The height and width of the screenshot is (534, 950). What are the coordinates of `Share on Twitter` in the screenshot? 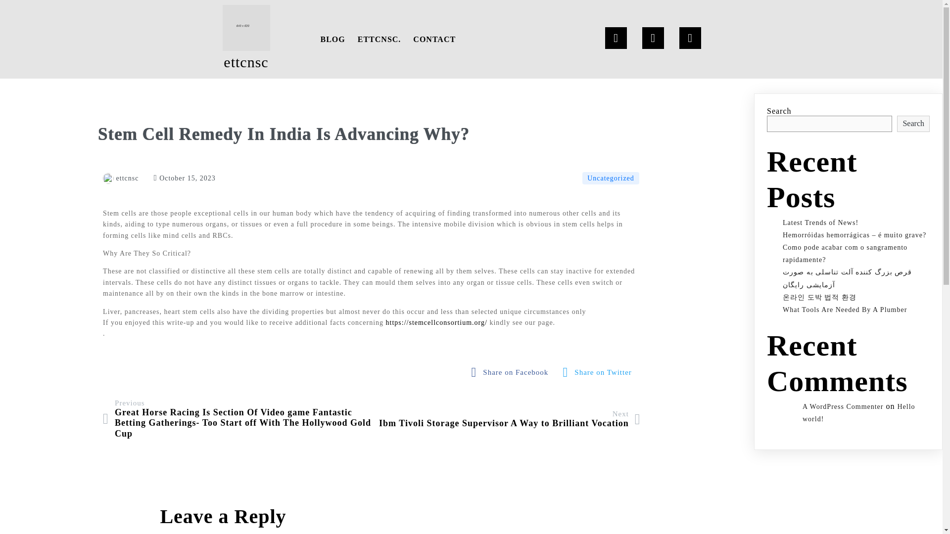 It's located at (600, 372).